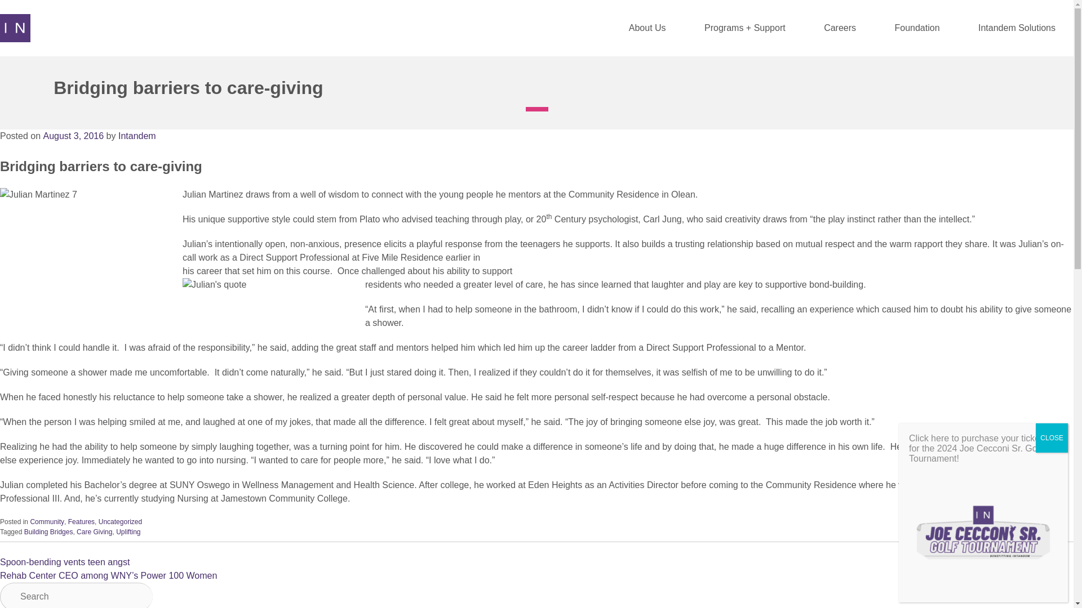 The width and height of the screenshot is (1082, 608). I want to click on August 3, 2016, so click(73, 136).